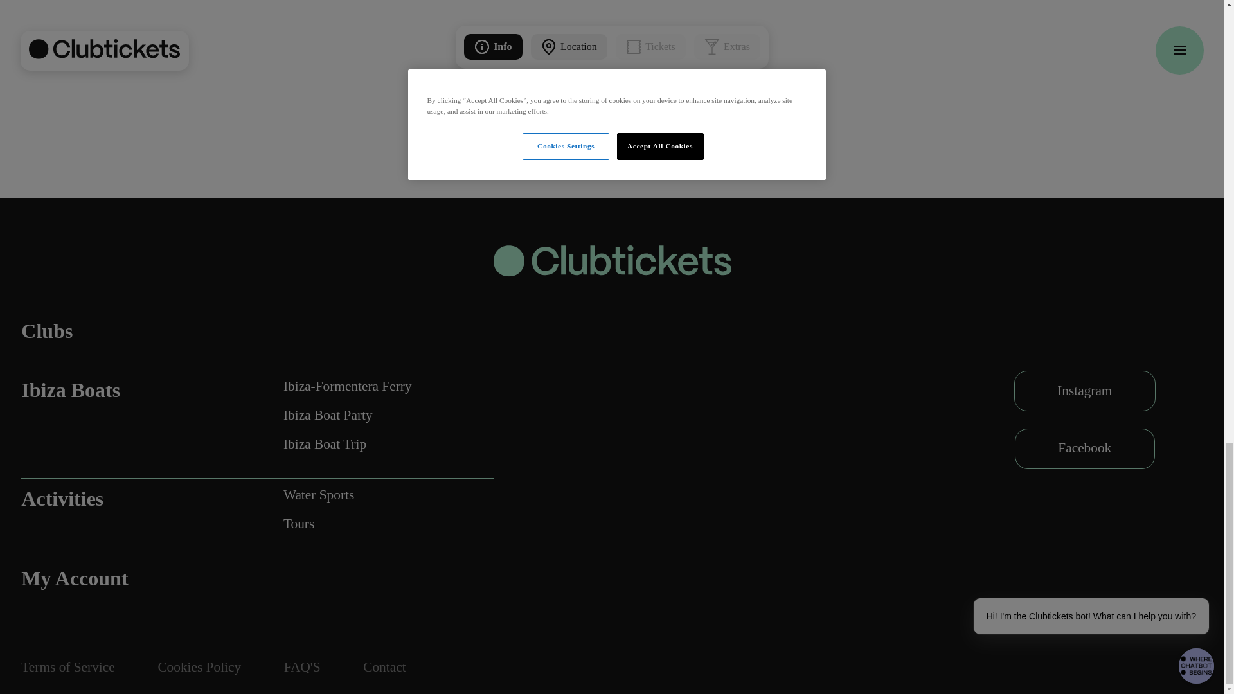 The height and width of the screenshot is (694, 1234). I want to click on Tours, so click(319, 524).